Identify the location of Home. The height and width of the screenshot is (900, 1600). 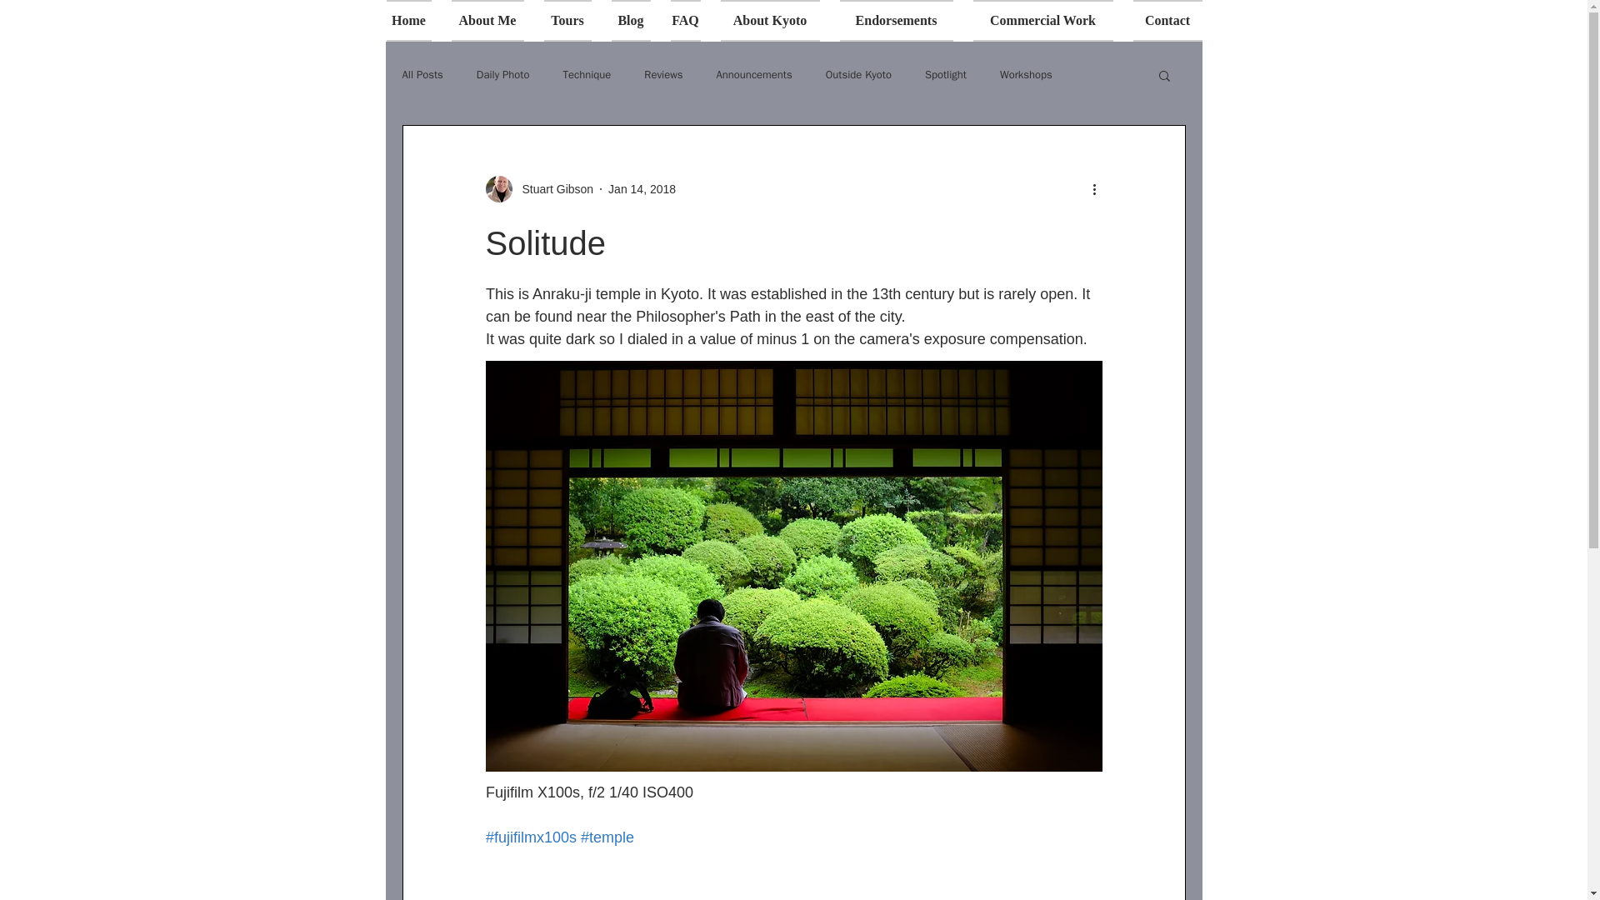
(413, 20).